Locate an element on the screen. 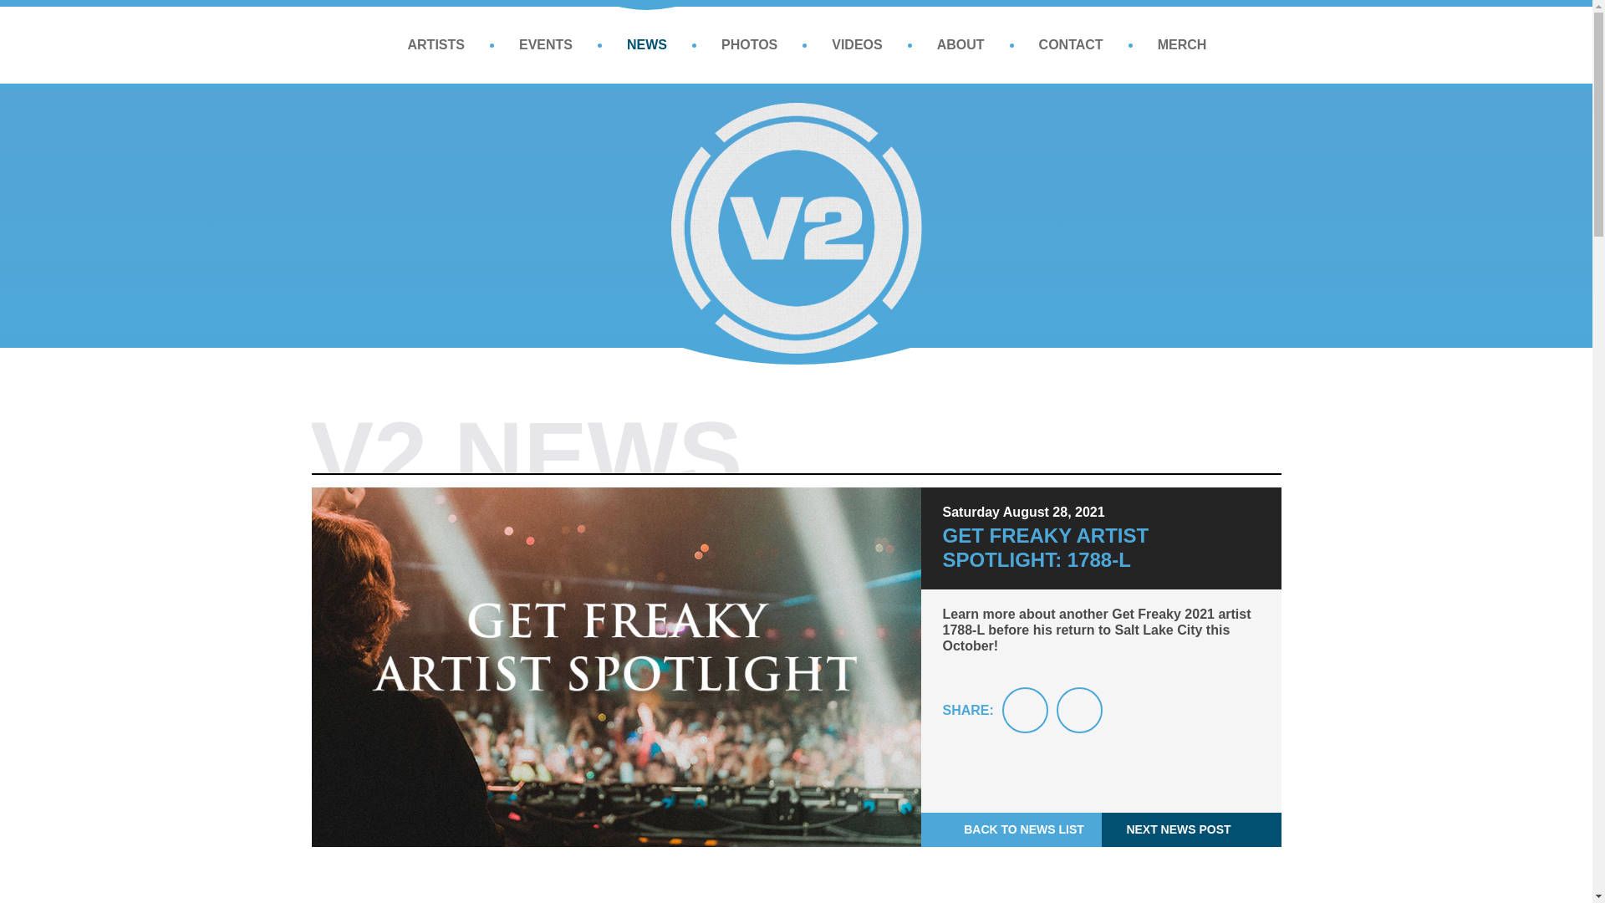 This screenshot has height=903, width=1605. MERCH is located at coordinates (1182, 45).